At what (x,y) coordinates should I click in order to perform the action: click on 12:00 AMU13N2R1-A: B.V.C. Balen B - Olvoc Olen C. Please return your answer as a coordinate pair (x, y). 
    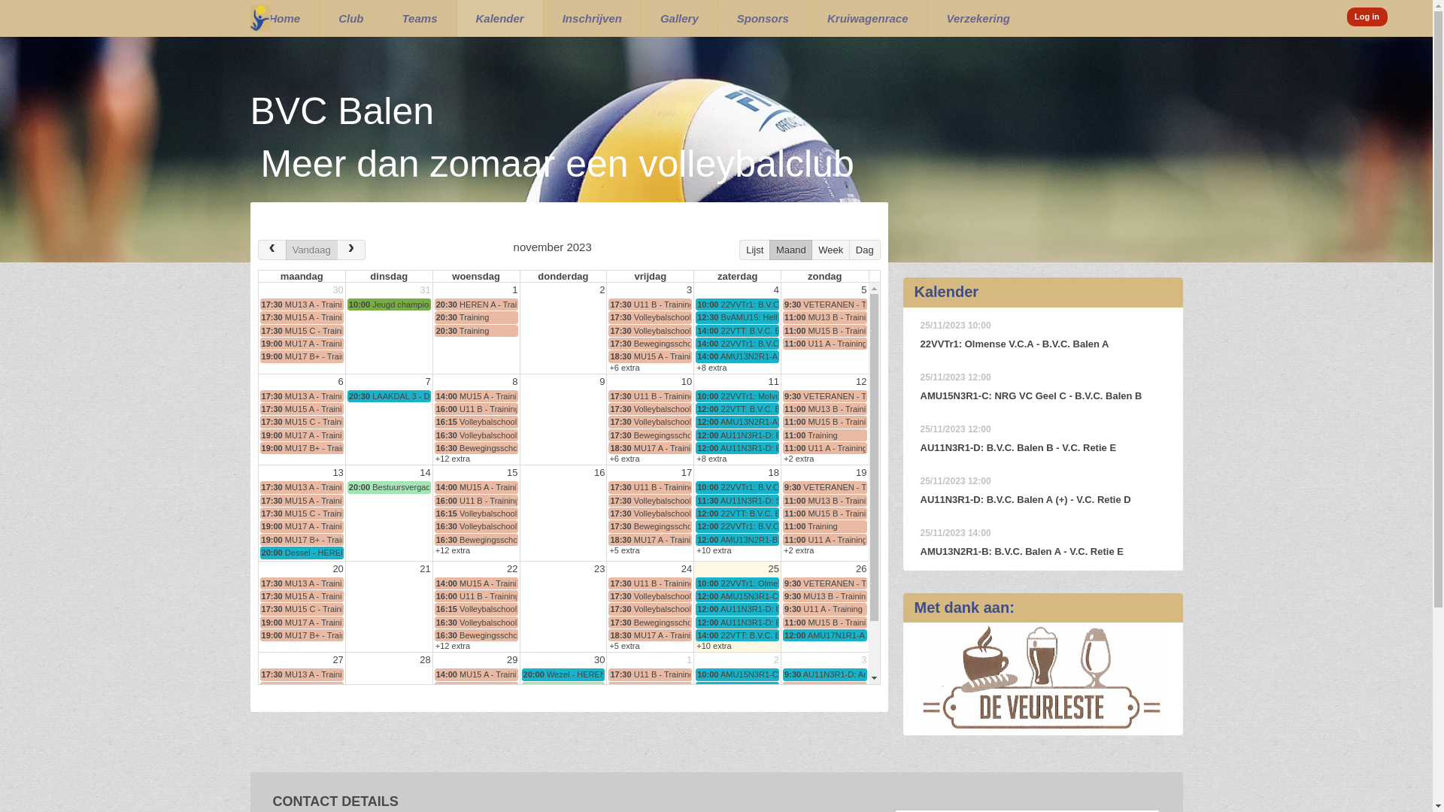
    Looking at the image, I should click on (737, 422).